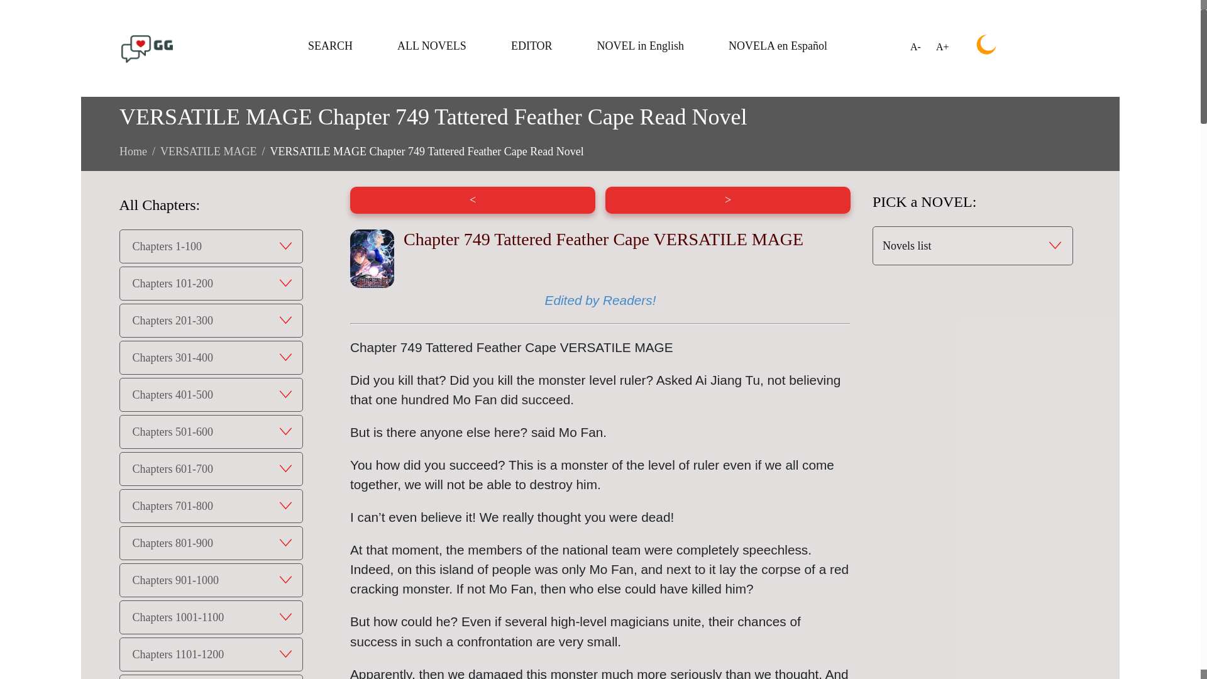 The image size is (1207, 679). What do you see at coordinates (986, 45) in the screenshot?
I see `Day and Night mode` at bounding box center [986, 45].